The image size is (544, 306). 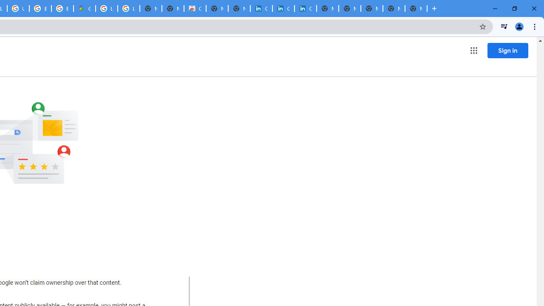 I want to click on Copyright Policy, so click(x=305, y=8).